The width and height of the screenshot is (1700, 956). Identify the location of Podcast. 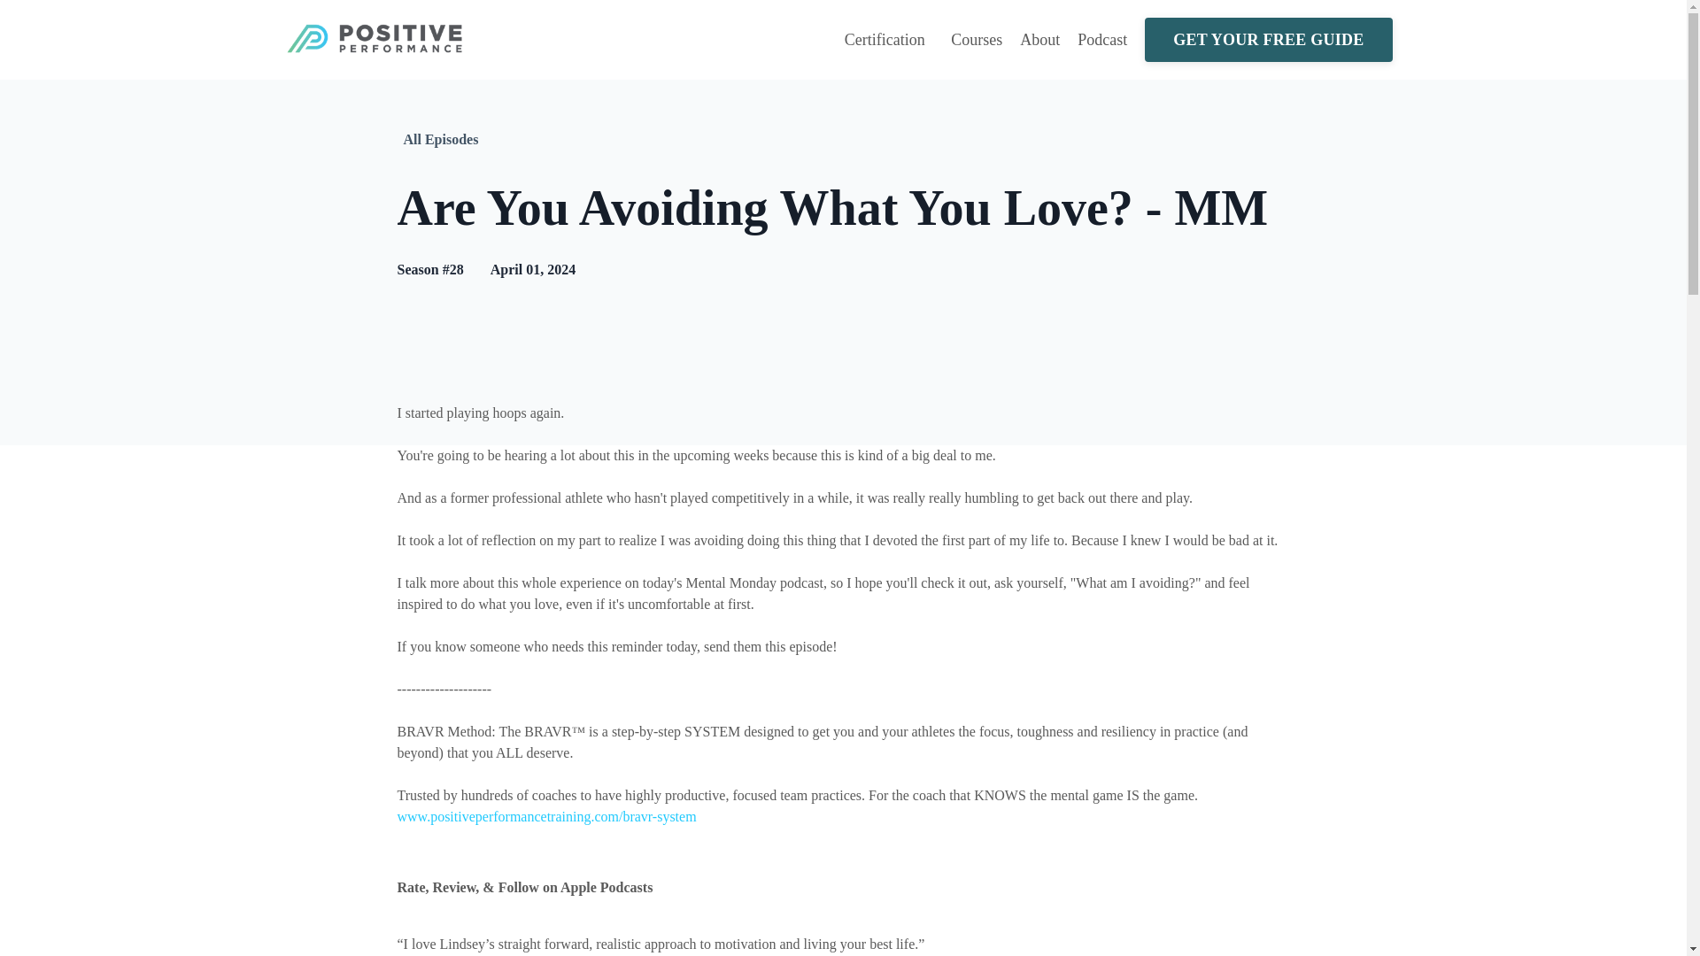
(1101, 41).